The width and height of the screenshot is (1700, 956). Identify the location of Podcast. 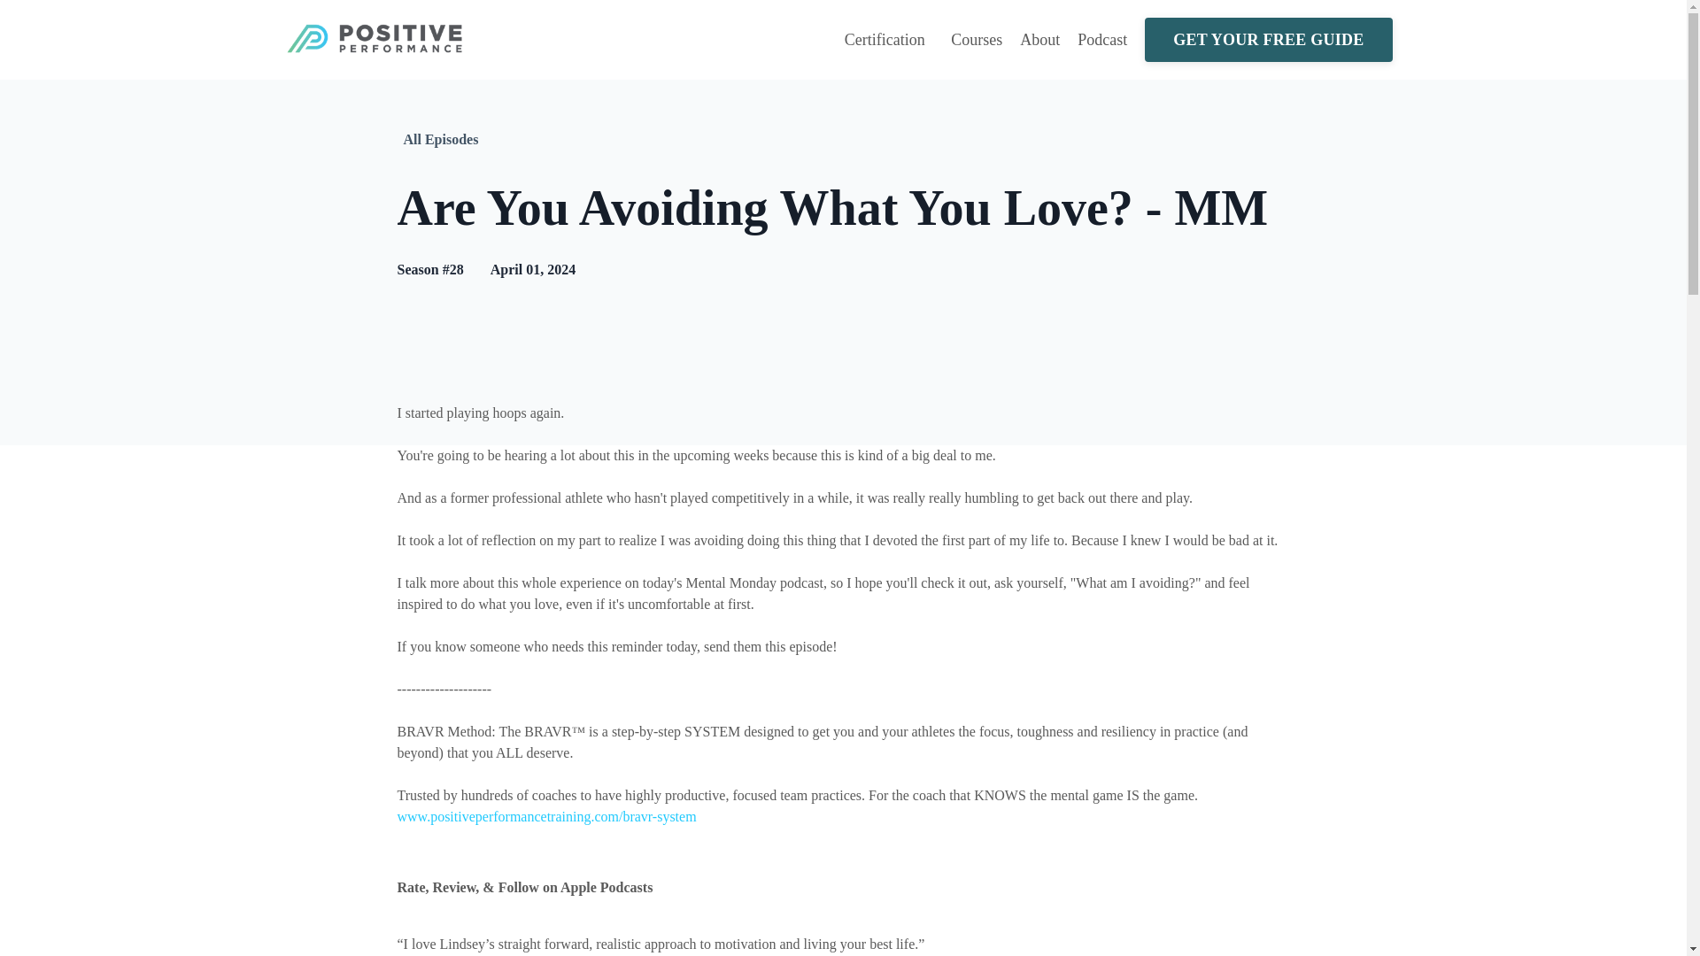
(1101, 41).